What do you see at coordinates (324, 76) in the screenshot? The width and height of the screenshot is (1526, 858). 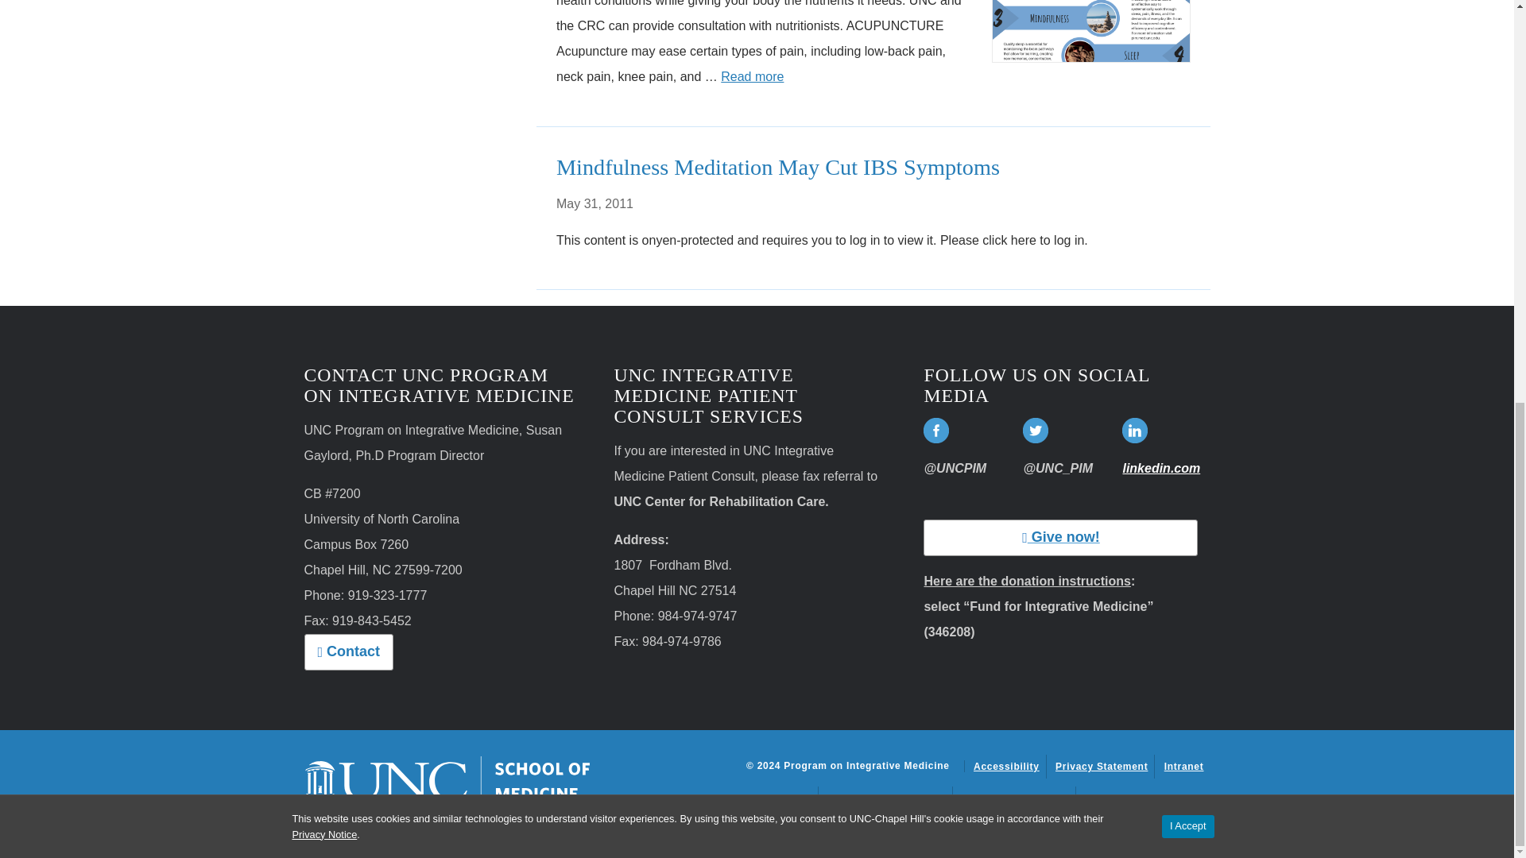 I see `Privacy Notice` at bounding box center [324, 76].